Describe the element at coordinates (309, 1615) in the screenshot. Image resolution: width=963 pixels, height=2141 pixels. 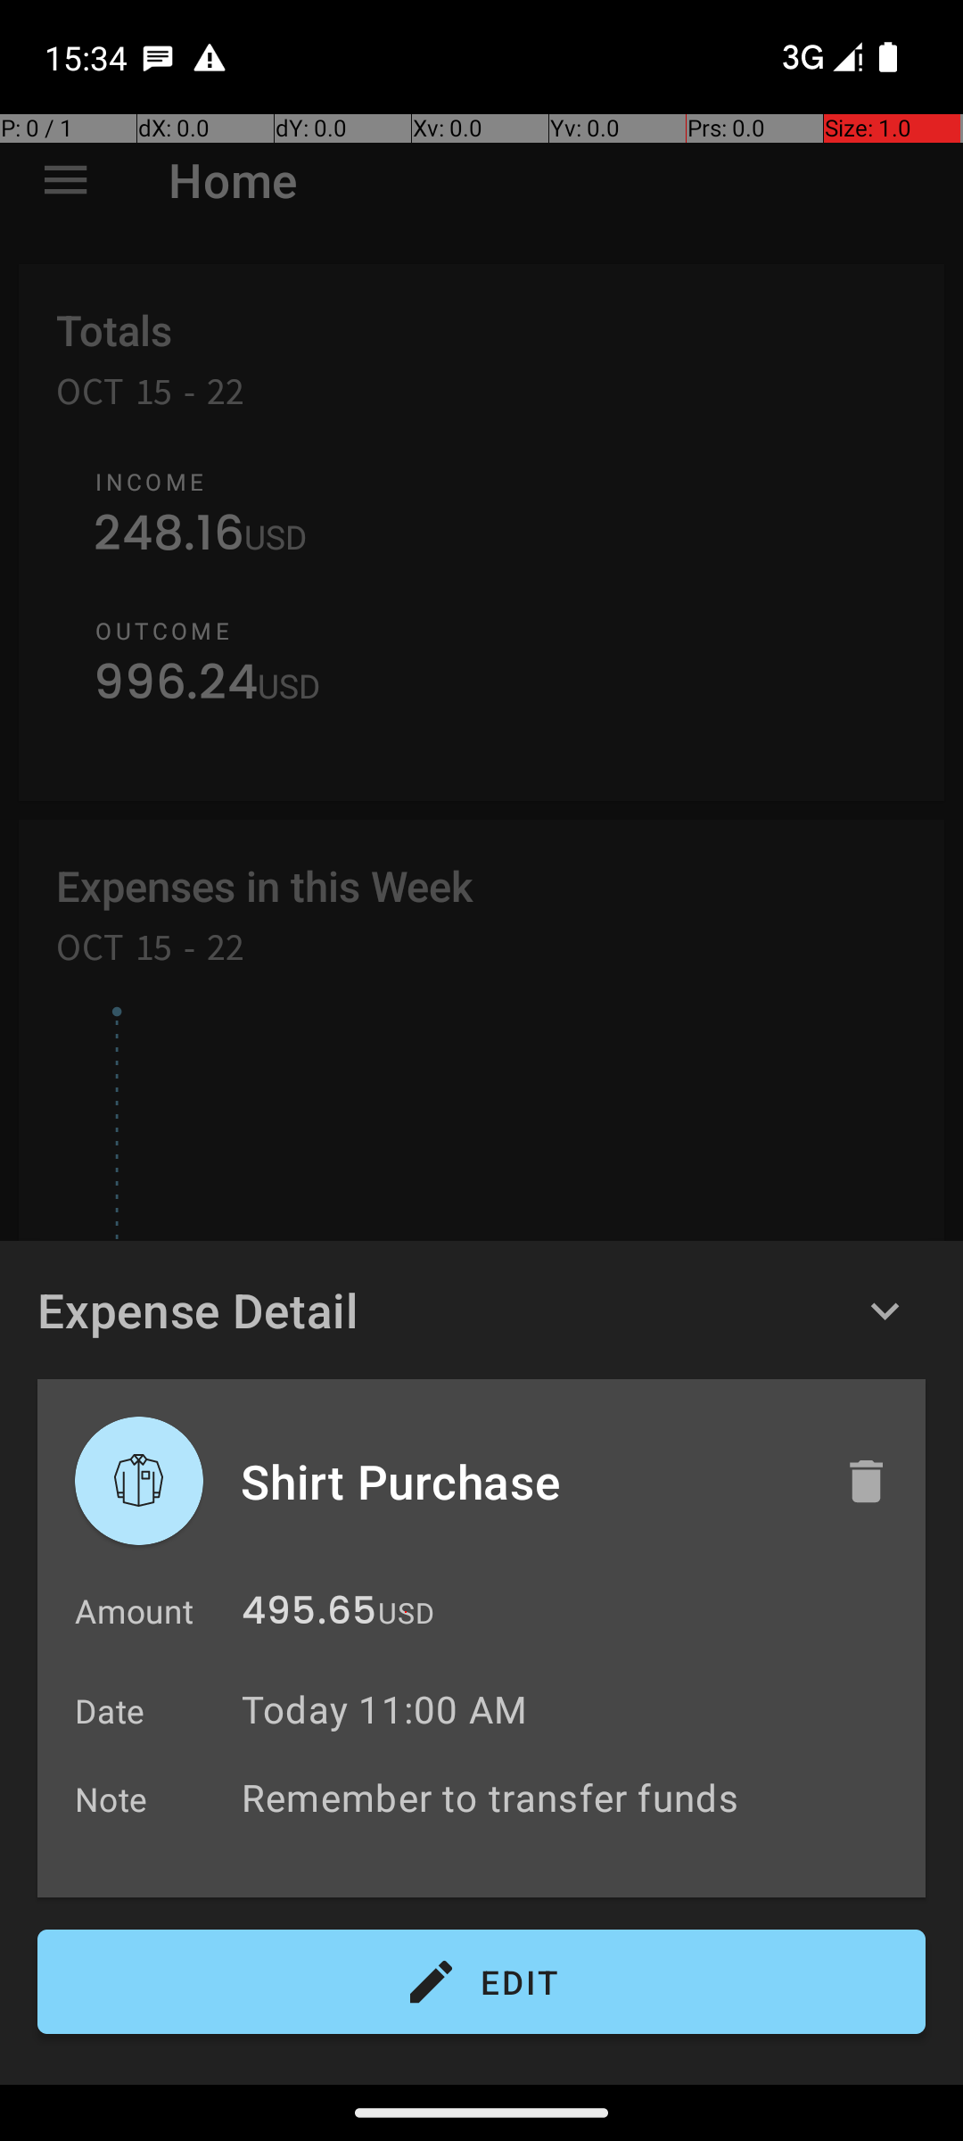
I see `495.65` at that location.